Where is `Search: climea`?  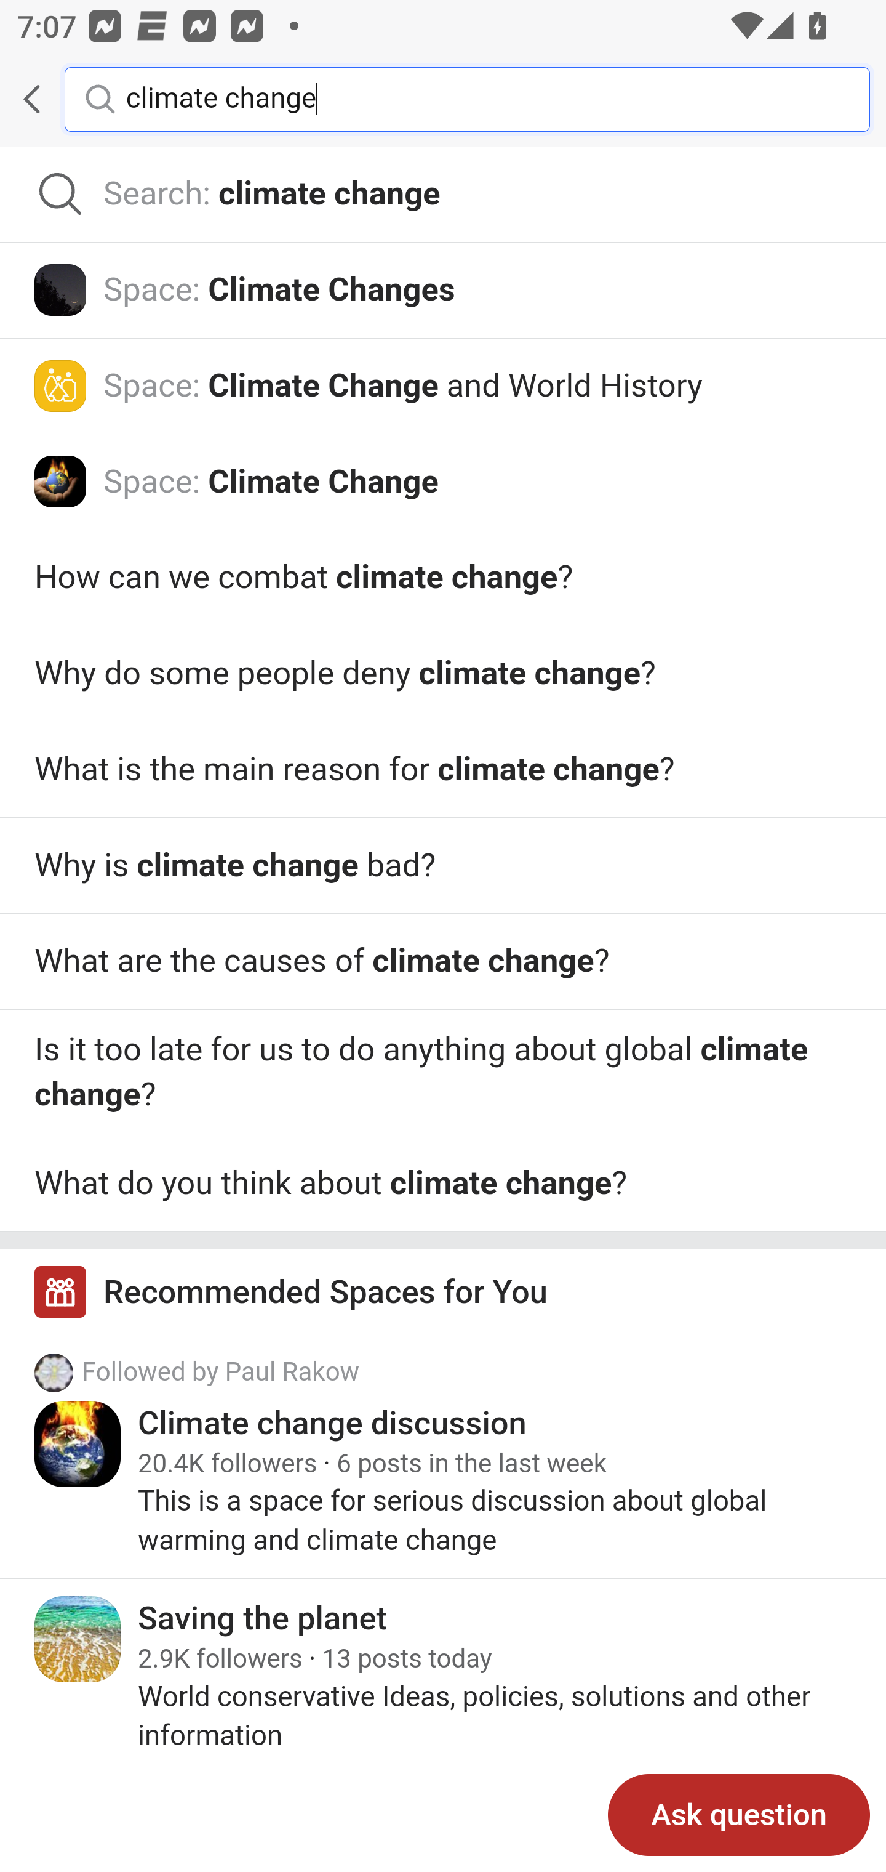 Search: climea is located at coordinates (443, 195).